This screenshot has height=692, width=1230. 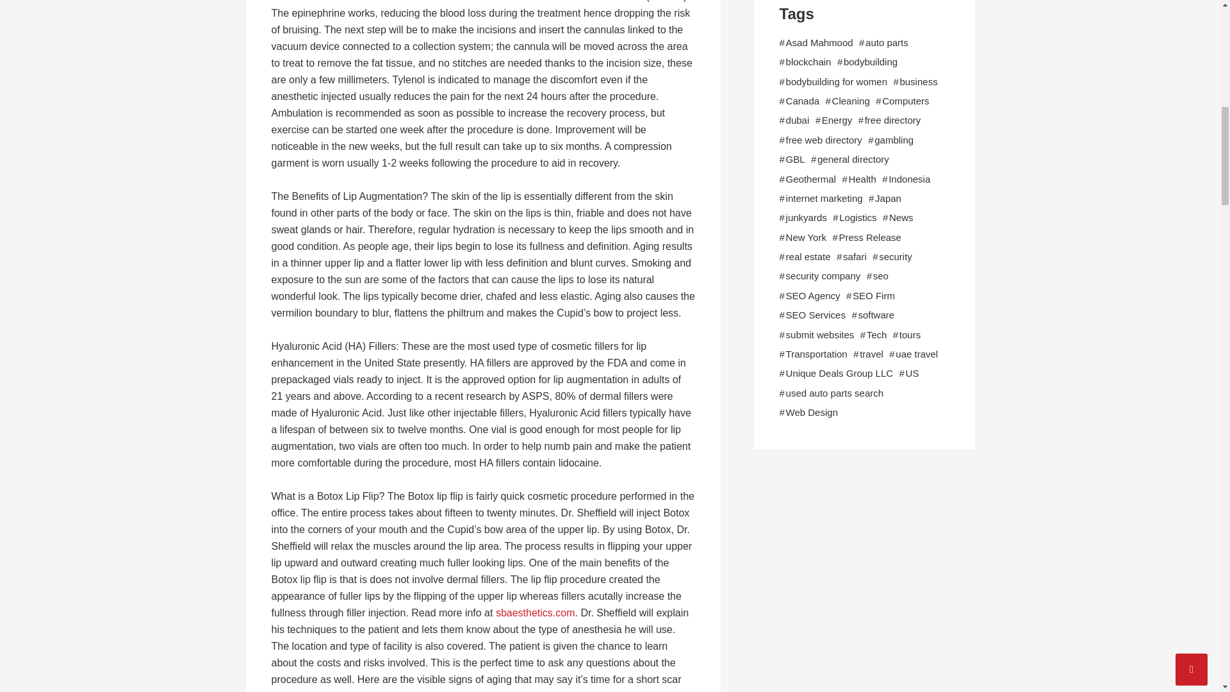 I want to click on business, so click(x=918, y=82).